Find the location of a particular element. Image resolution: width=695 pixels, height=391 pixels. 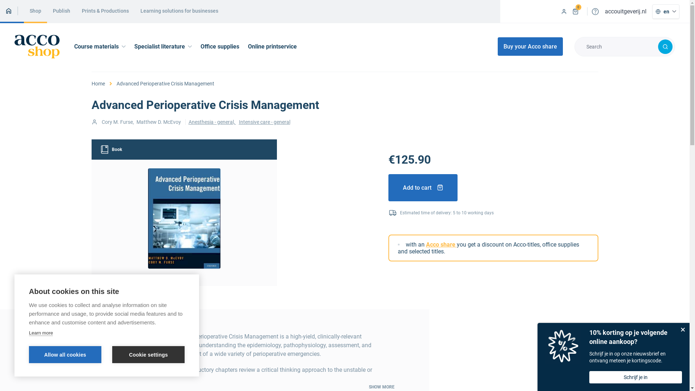

Intensive care - general is located at coordinates (265, 122).